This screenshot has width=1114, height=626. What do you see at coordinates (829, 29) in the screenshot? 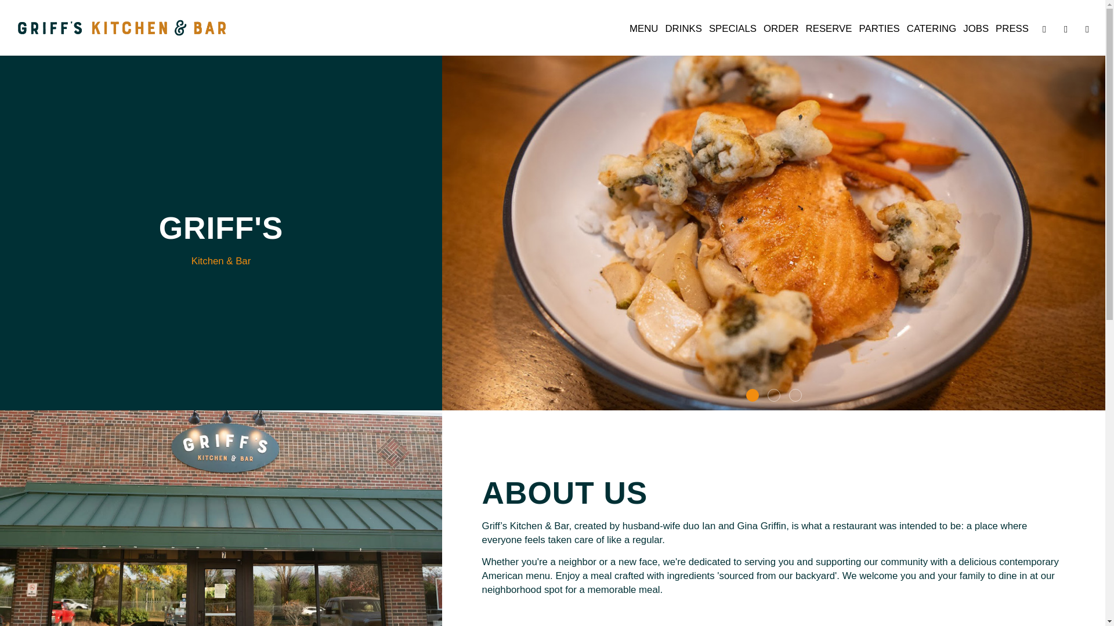
I see `RESERVE` at bounding box center [829, 29].